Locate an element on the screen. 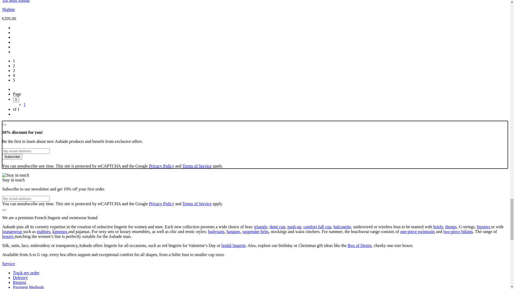 This screenshot has width=514, height=289. Best-sellers is located at coordinates (44, 207).